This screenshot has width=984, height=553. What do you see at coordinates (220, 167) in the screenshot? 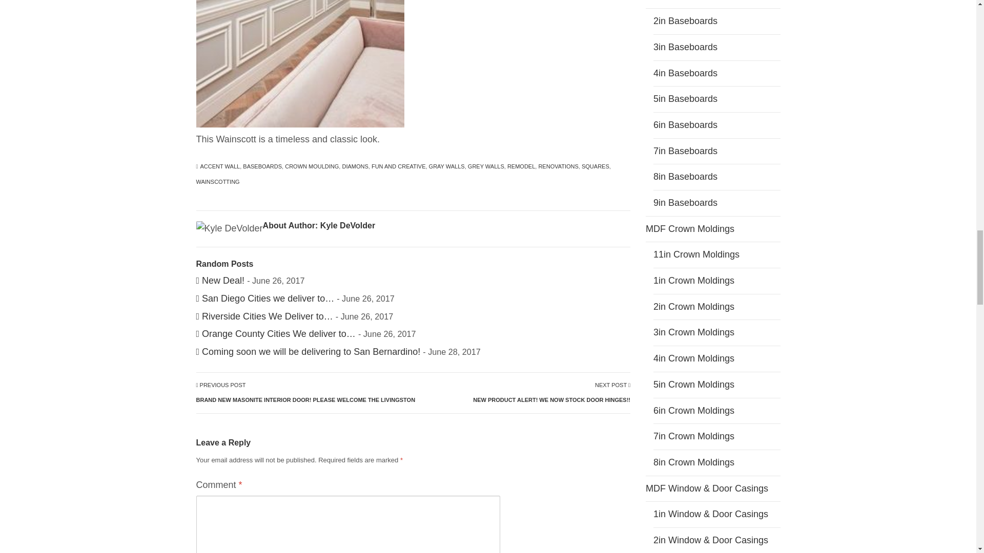
I see `ACCENT WALL` at bounding box center [220, 167].